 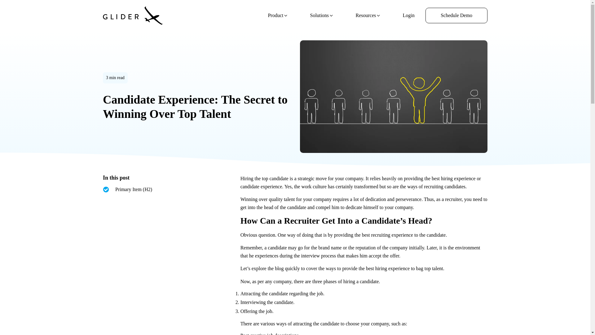 What do you see at coordinates (278, 16) in the screenshot?
I see `Product` at bounding box center [278, 16].